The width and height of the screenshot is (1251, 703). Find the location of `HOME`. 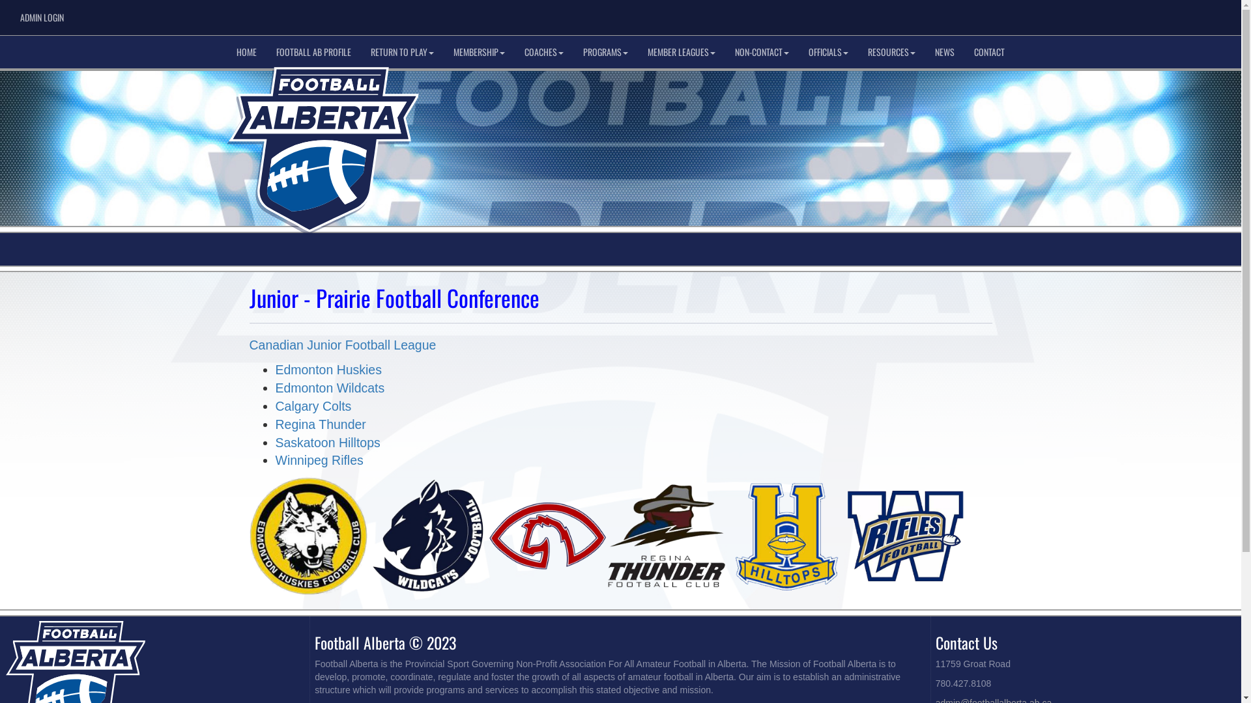

HOME is located at coordinates (246, 52).